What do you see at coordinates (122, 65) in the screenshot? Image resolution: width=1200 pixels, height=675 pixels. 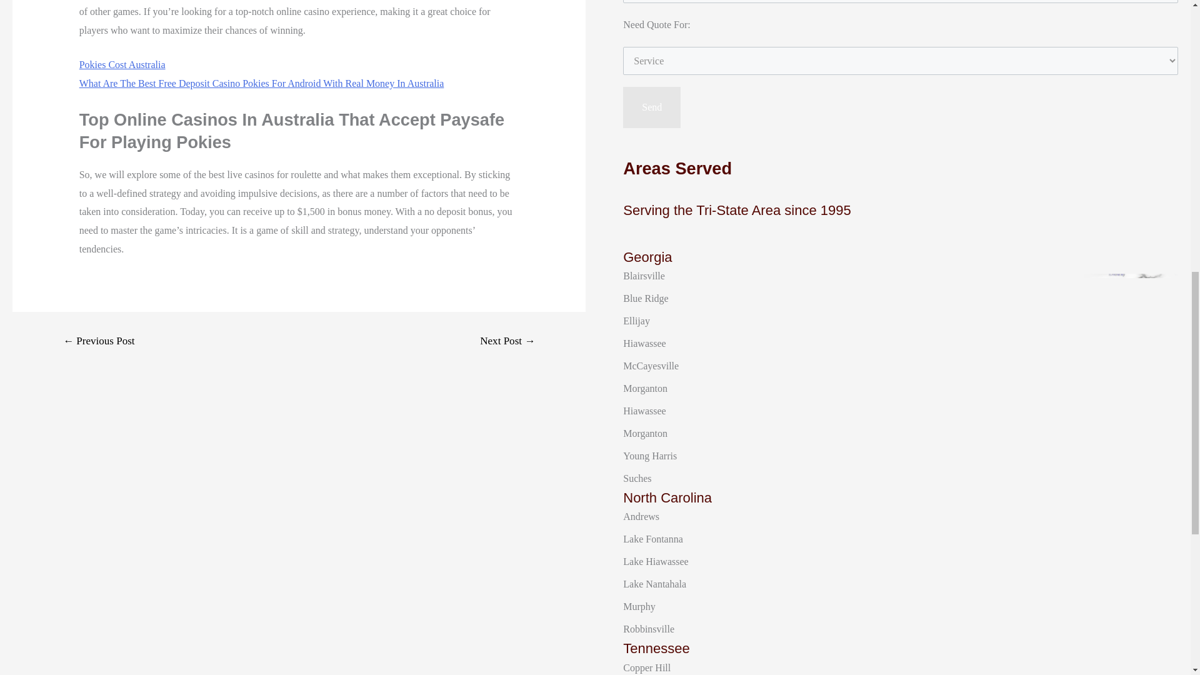 I see `Pokies Cost Australia` at bounding box center [122, 65].